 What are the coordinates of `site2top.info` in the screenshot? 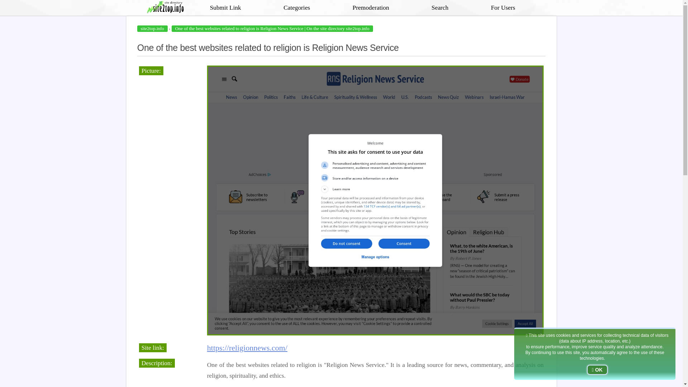 It's located at (152, 29).